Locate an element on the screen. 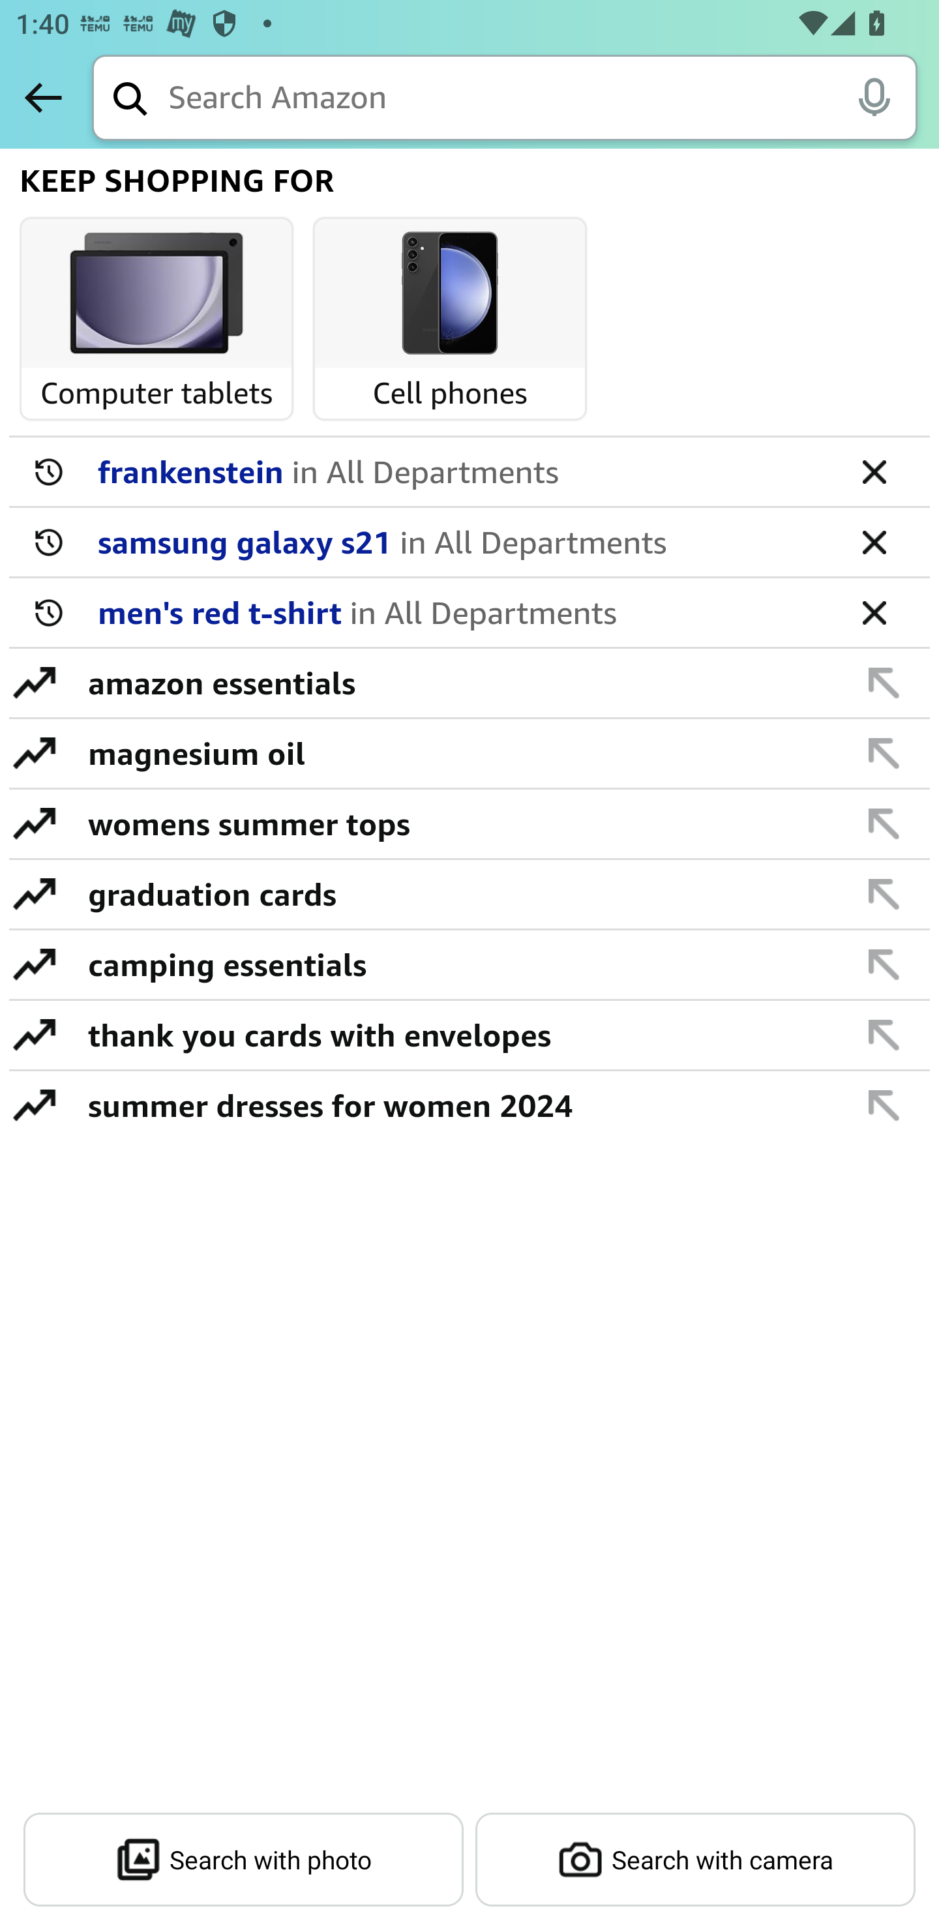 This screenshot has height=1930, width=939. camping essentials append suggestion is located at coordinates (469, 965).